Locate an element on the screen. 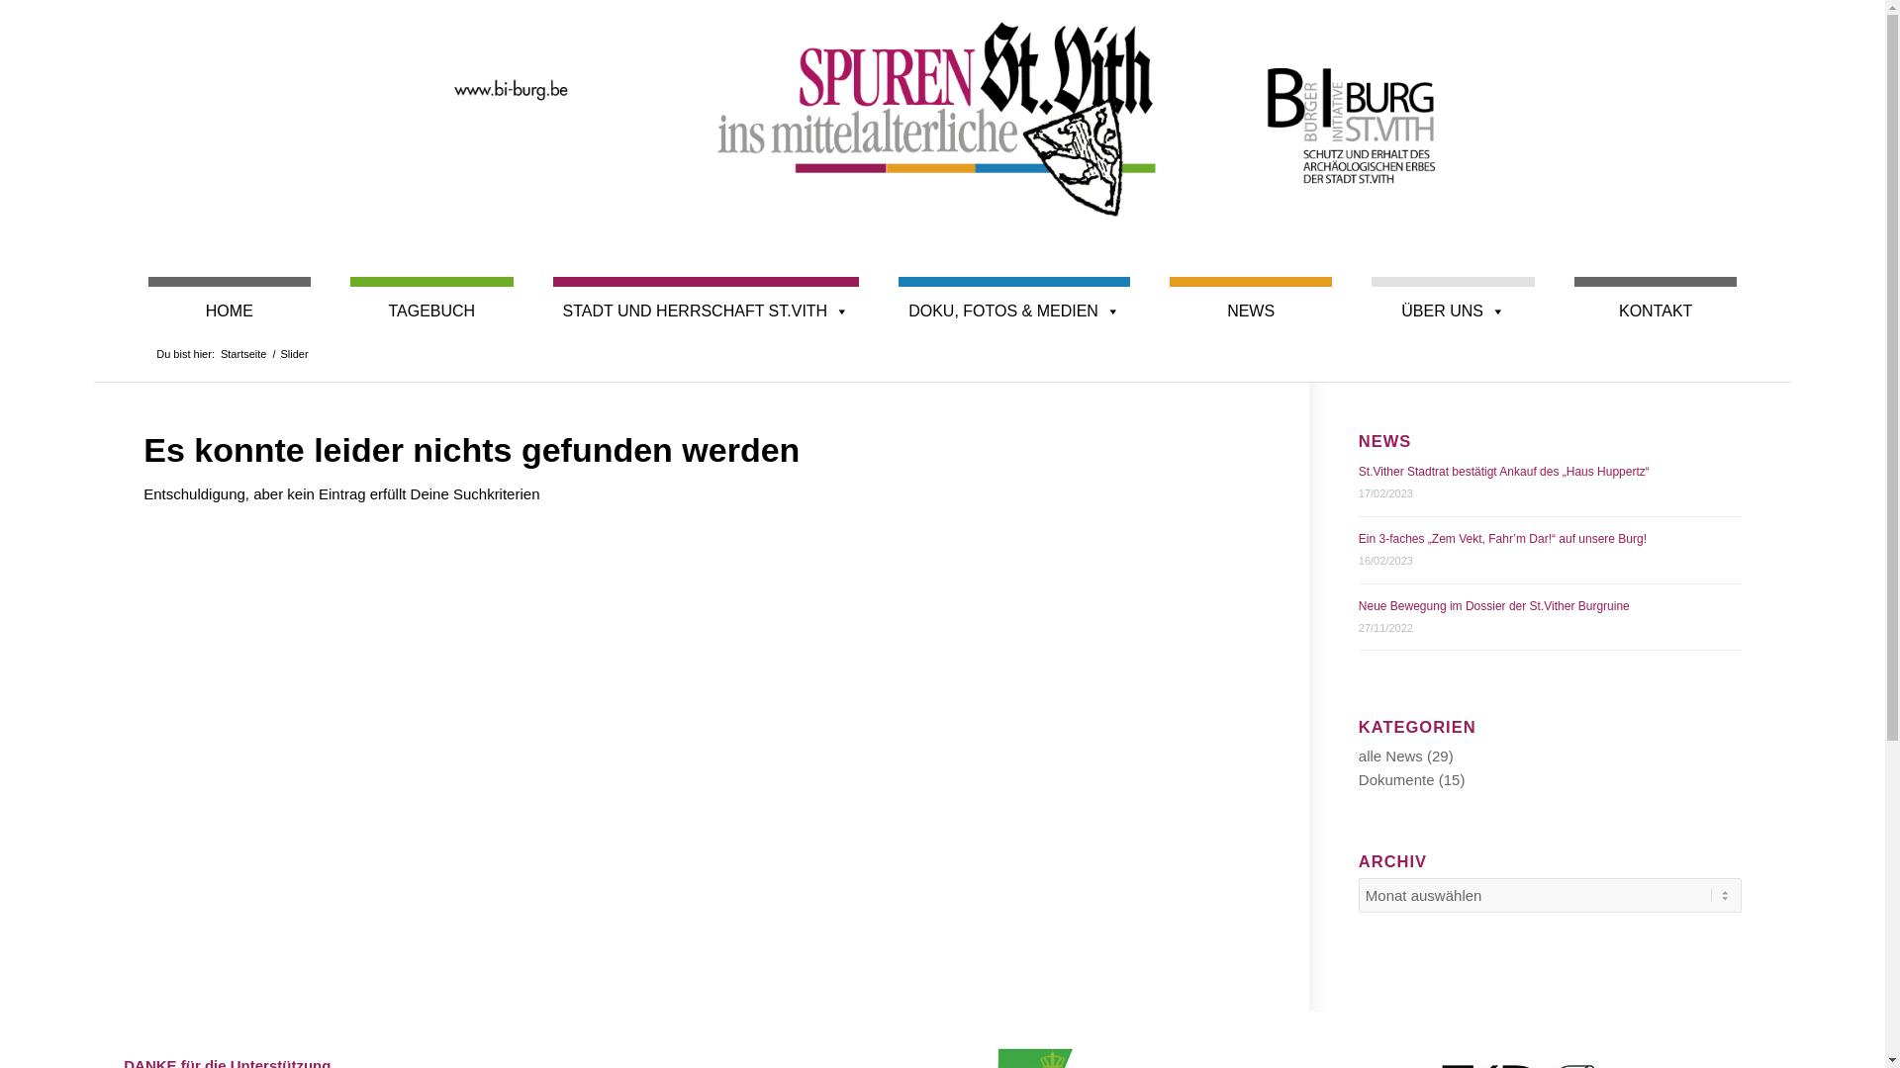  TAGEBUCH is located at coordinates (431, 302).